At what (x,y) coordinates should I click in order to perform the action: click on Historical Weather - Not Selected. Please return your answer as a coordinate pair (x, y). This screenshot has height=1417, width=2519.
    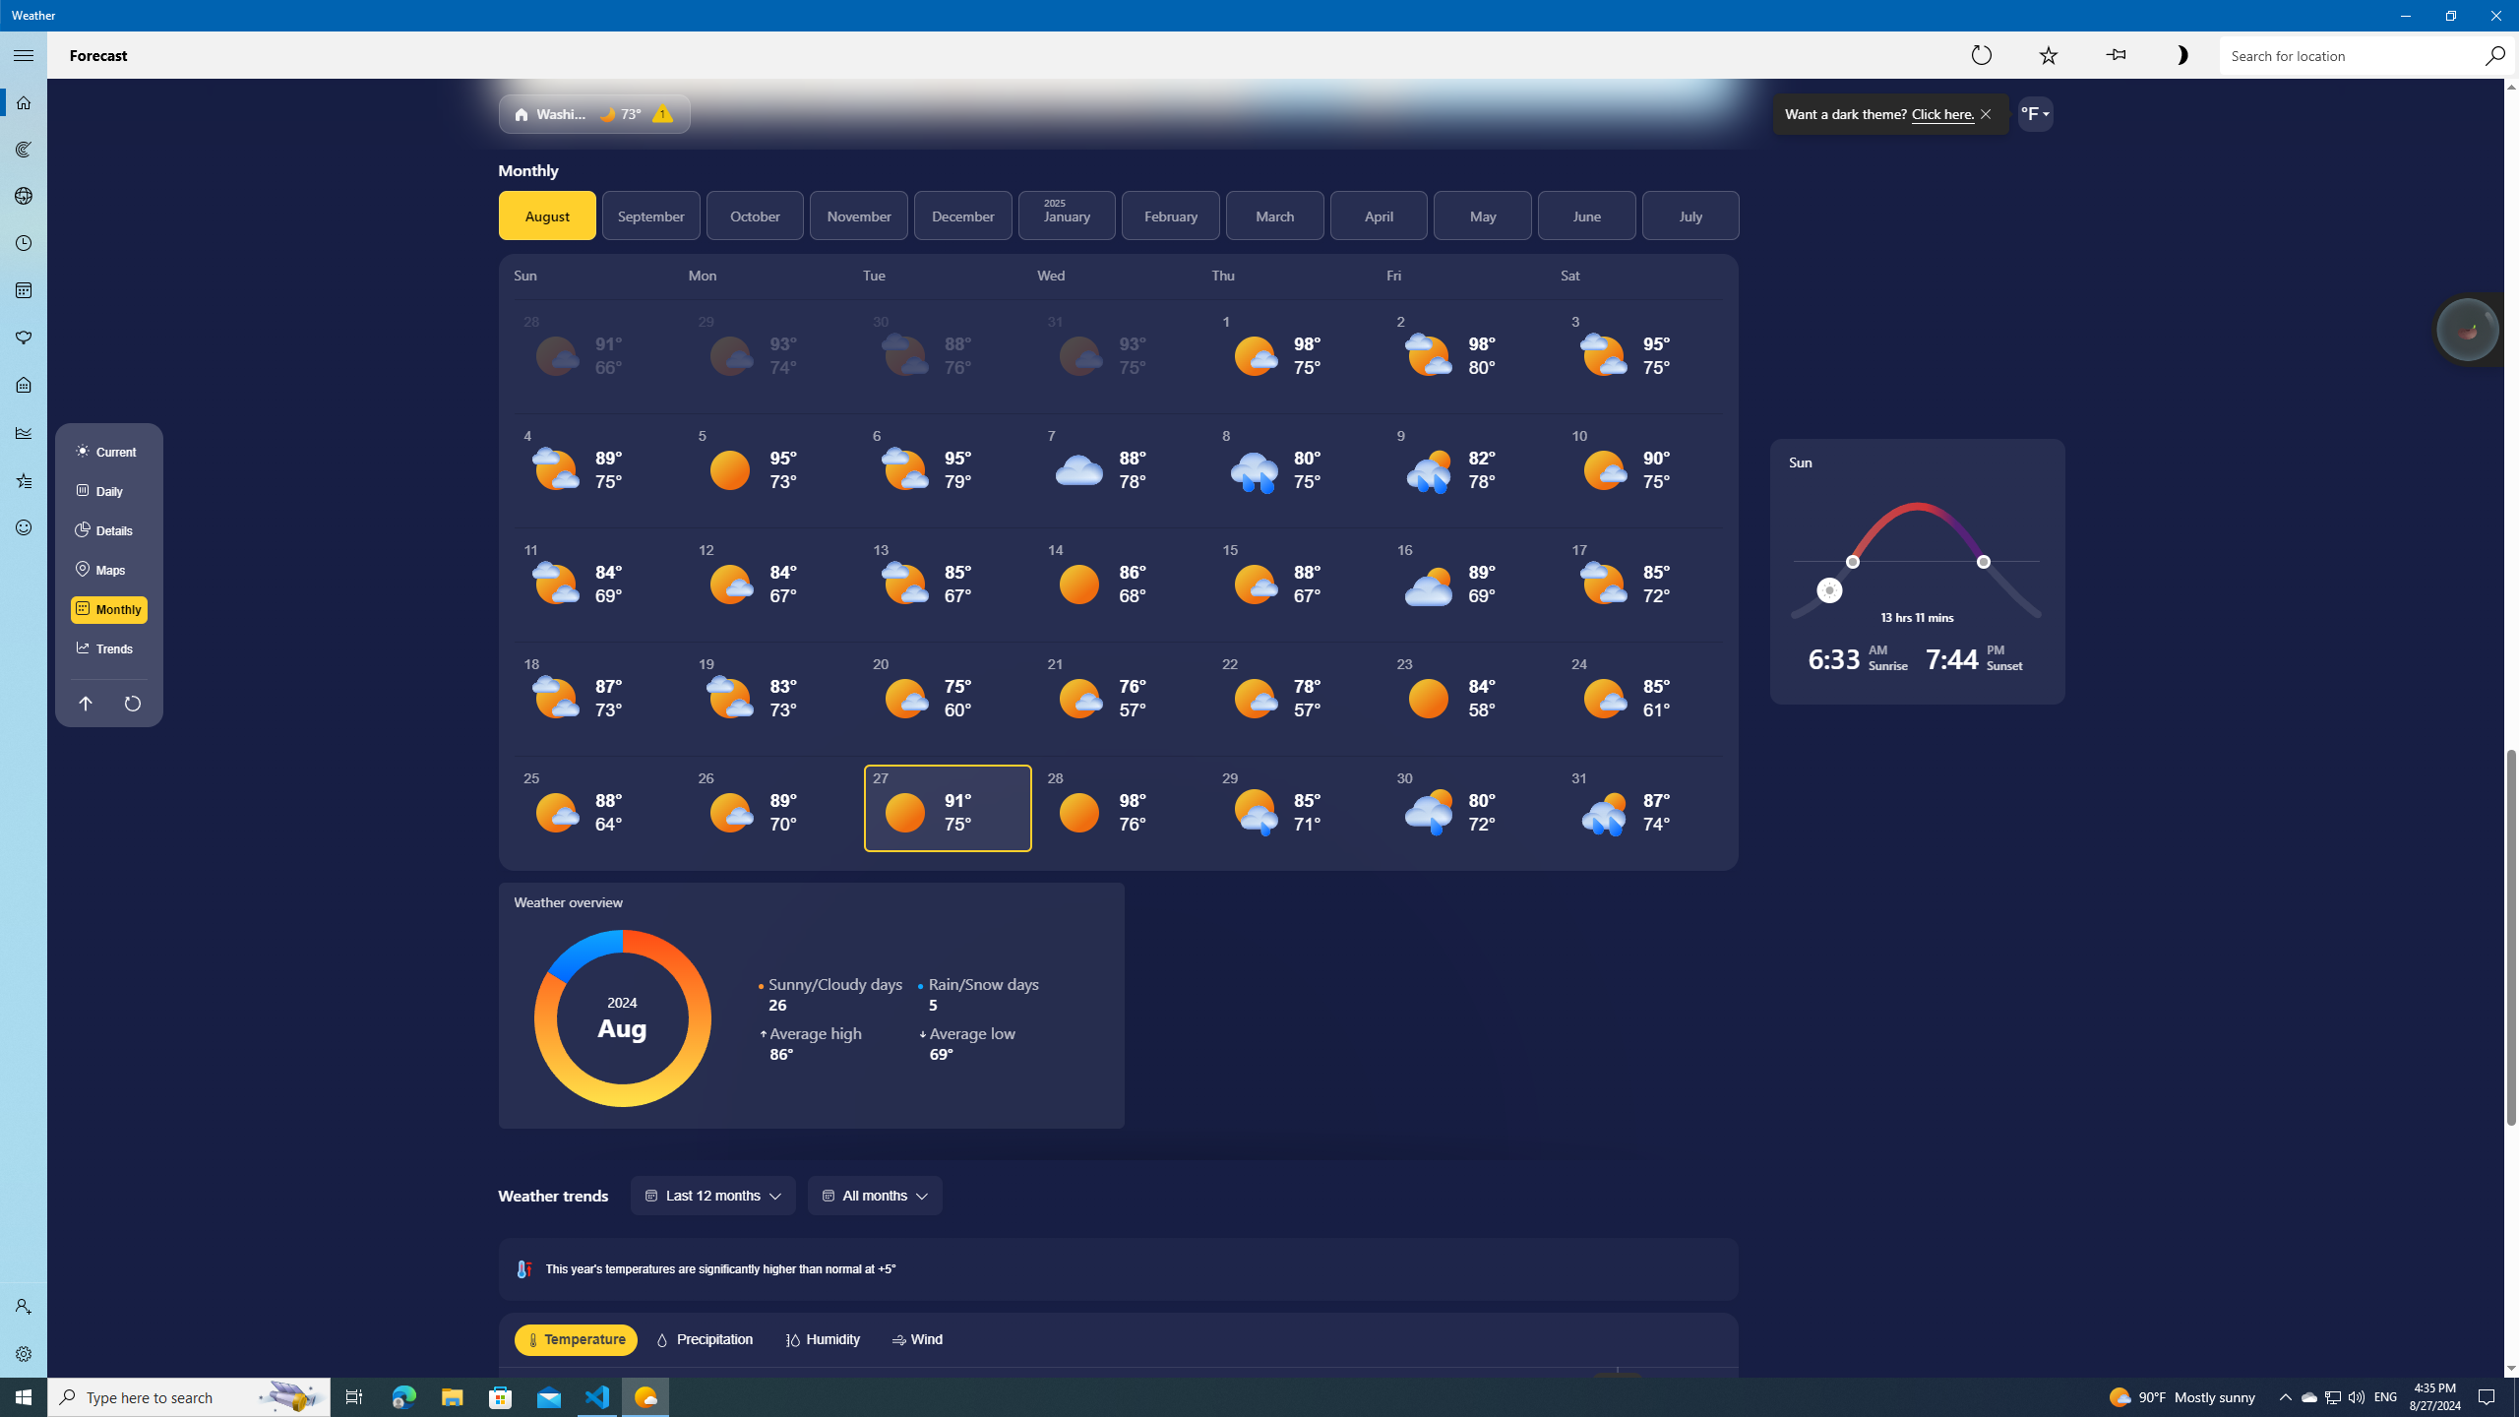
    Looking at the image, I should click on (2450, 16).